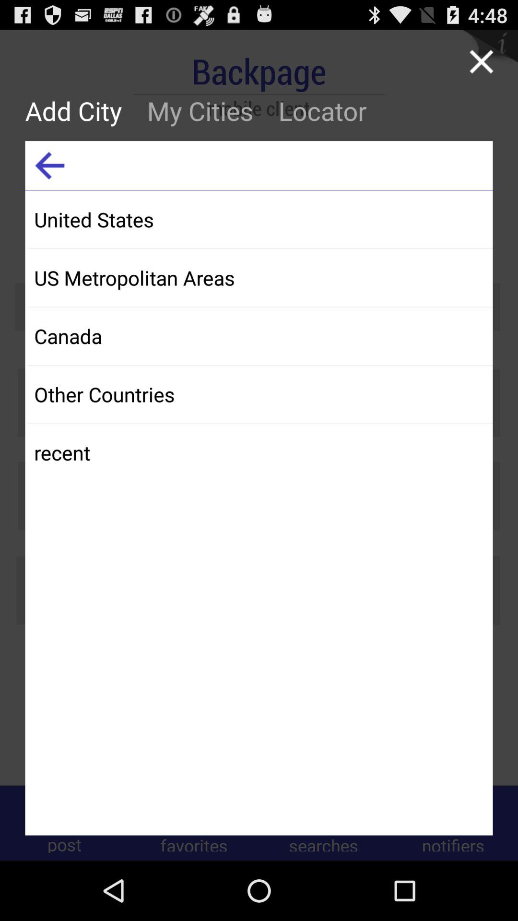 The height and width of the screenshot is (921, 518). Describe the element at coordinates (260, 277) in the screenshot. I see `turn on us metropolitan areas app` at that location.